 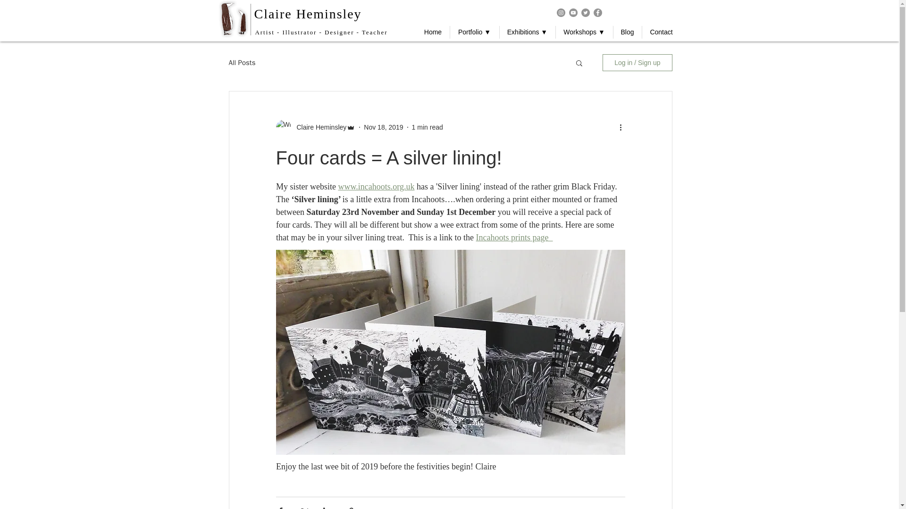 What do you see at coordinates (432, 32) in the screenshot?
I see `Home` at bounding box center [432, 32].